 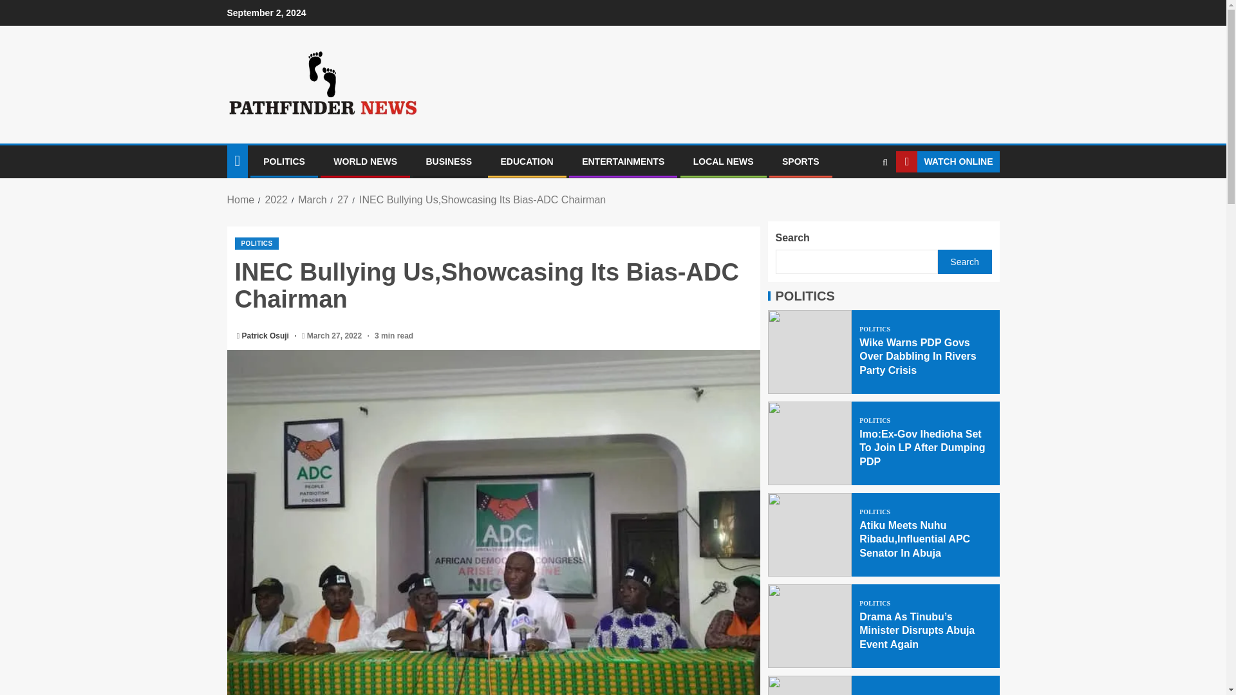 What do you see at coordinates (527, 162) in the screenshot?
I see `EDUCATION` at bounding box center [527, 162].